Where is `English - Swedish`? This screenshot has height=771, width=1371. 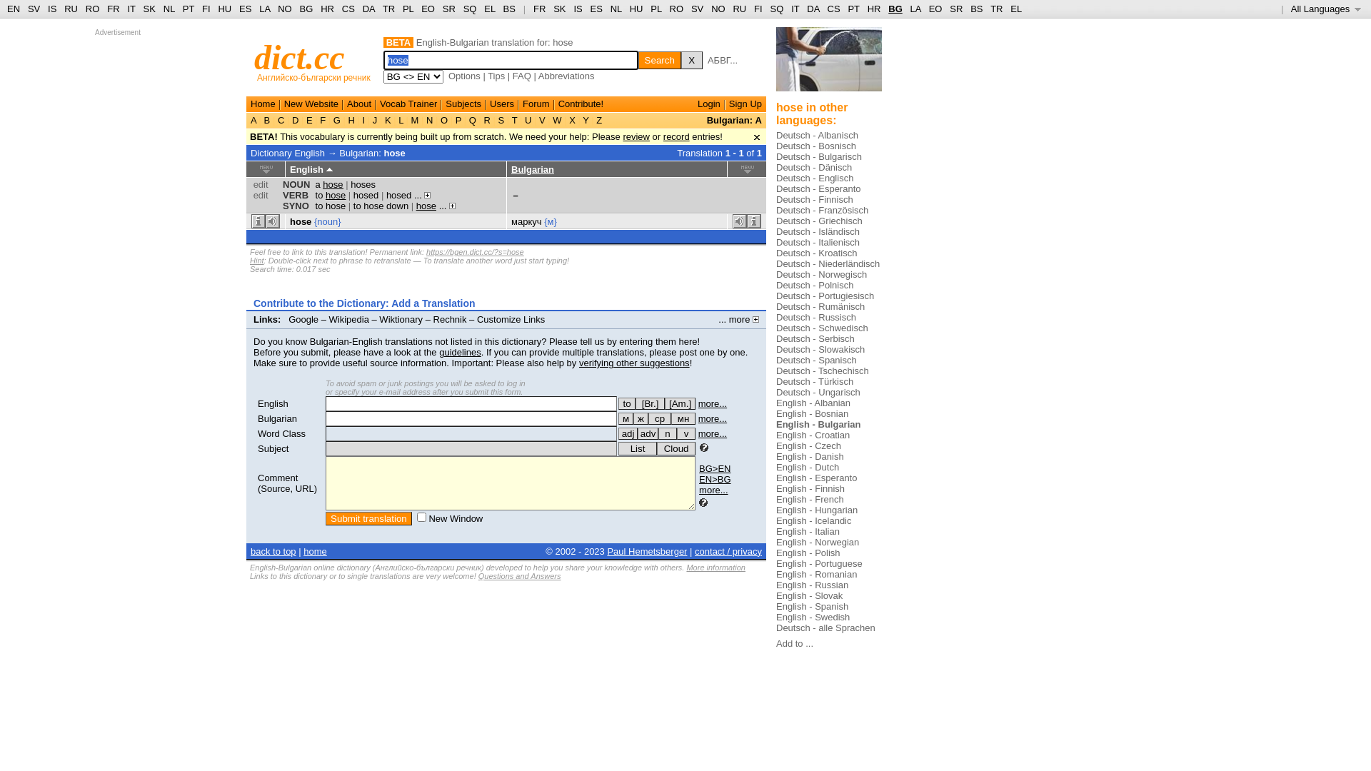
English - Swedish is located at coordinates (813, 617).